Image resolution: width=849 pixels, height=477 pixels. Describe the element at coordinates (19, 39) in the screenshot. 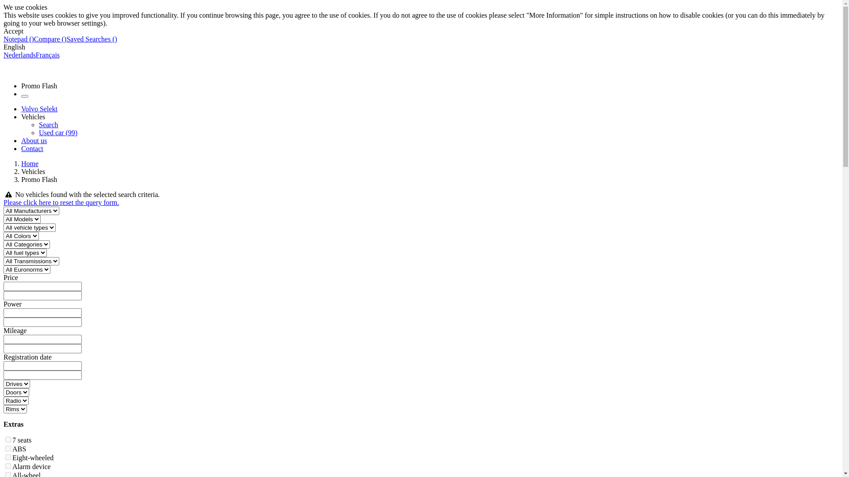

I see `Notepad ()` at that location.